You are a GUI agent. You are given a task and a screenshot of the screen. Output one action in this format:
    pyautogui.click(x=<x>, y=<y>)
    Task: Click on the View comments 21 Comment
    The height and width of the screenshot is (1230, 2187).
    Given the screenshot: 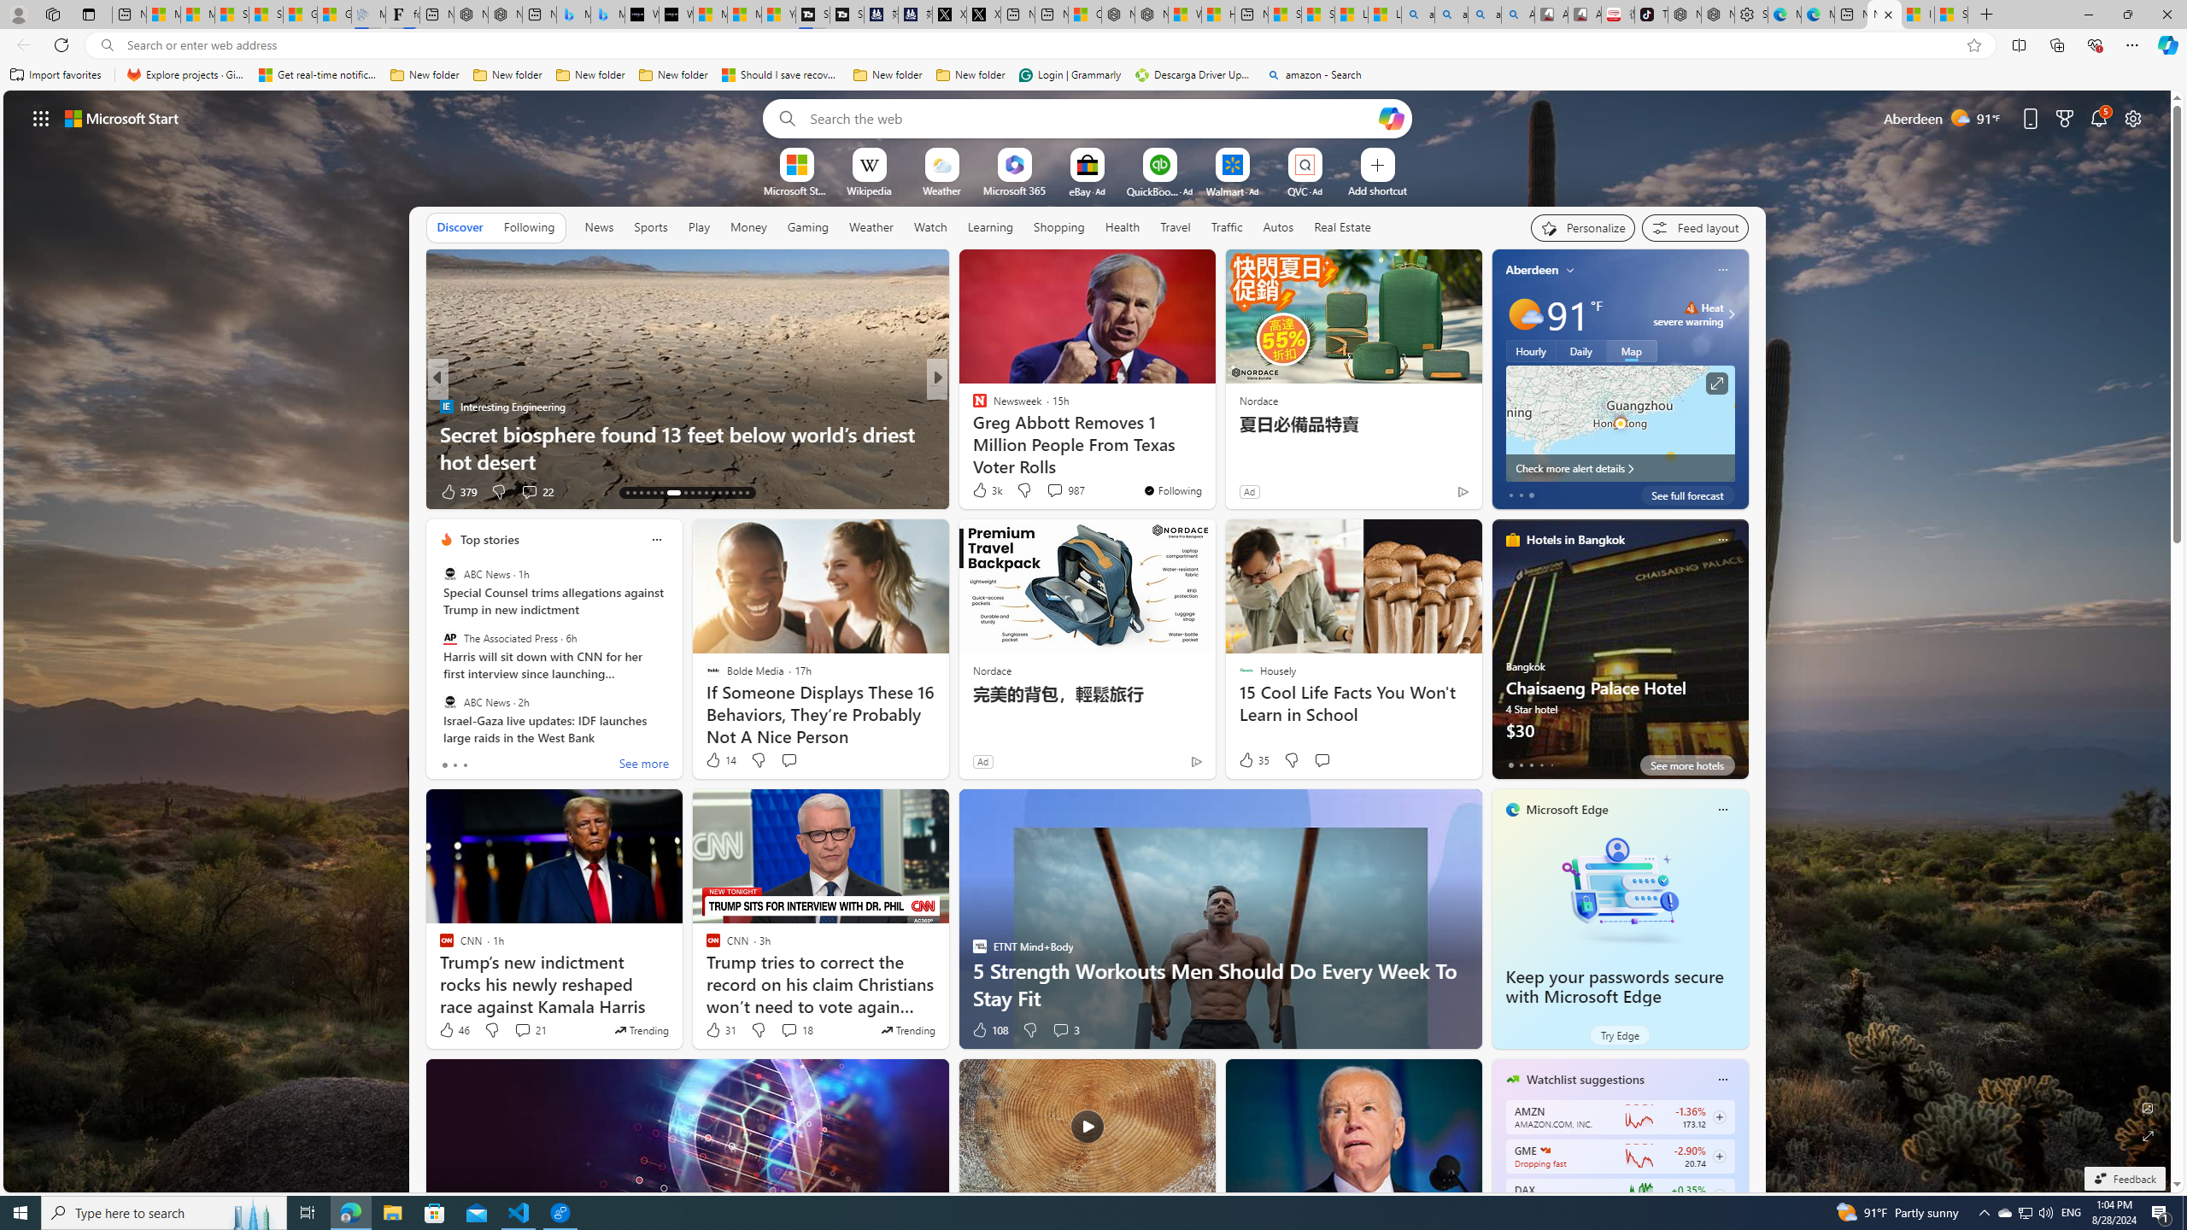 What is the action you would take?
    pyautogui.click(x=530, y=1030)
    